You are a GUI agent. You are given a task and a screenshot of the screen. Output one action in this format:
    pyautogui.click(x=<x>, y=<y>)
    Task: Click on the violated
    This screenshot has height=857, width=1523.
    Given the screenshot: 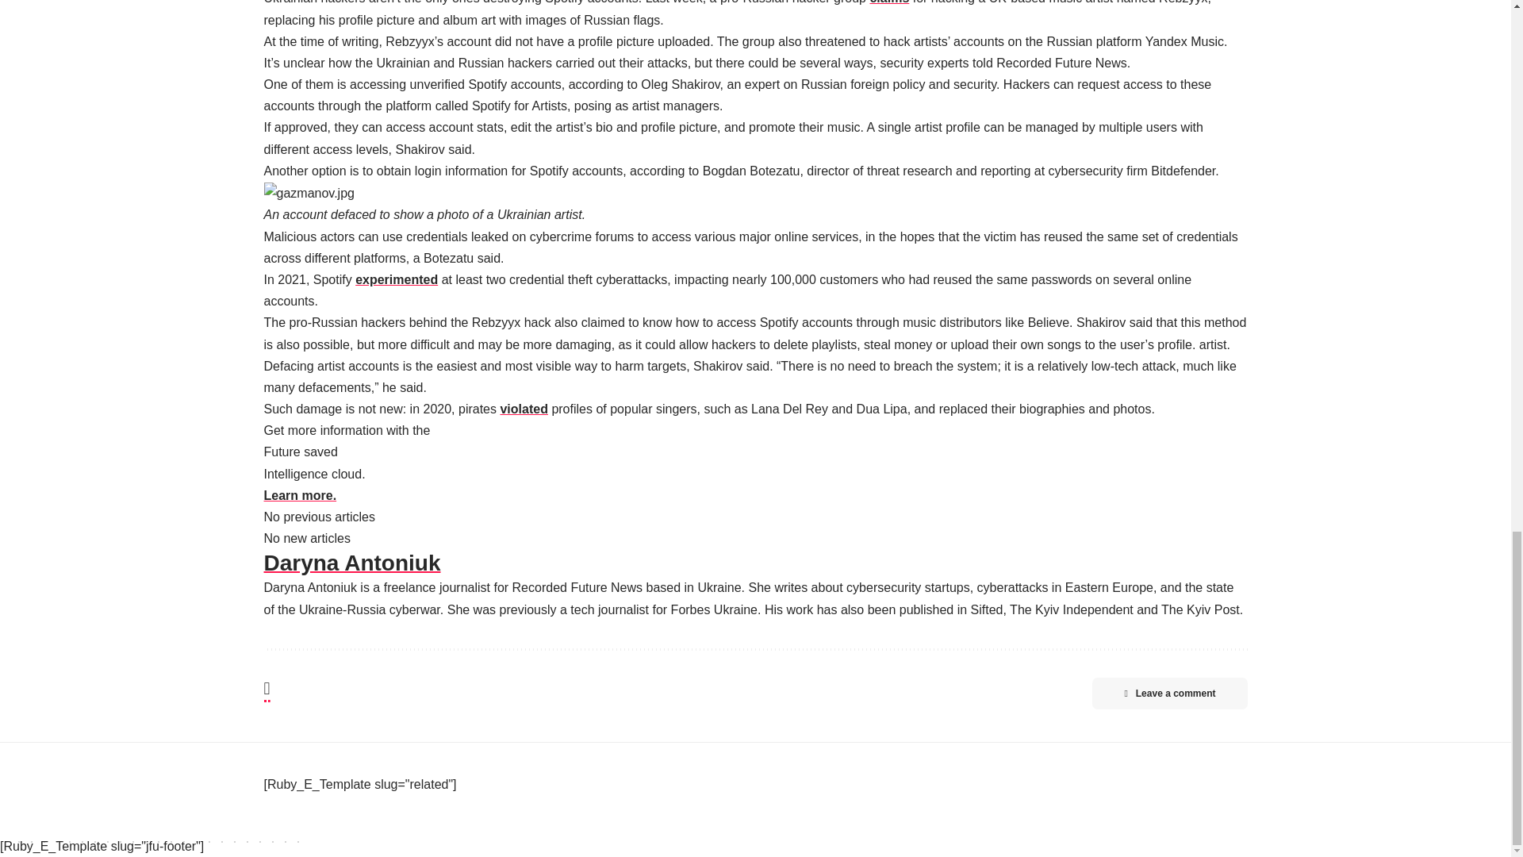 What is the action you would take?
    pyautogui.click(x=523, y=408)
    